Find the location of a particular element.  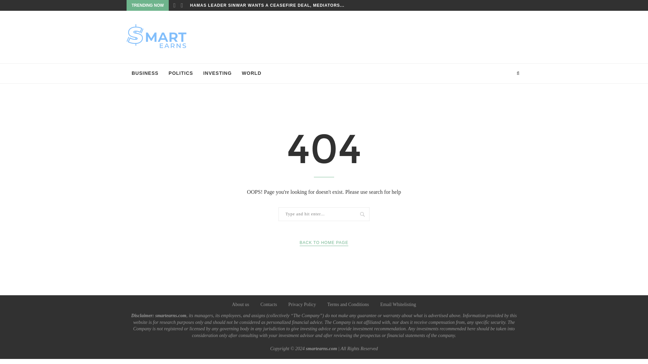

Terms and Conditions is located at coordinates (348, 305).